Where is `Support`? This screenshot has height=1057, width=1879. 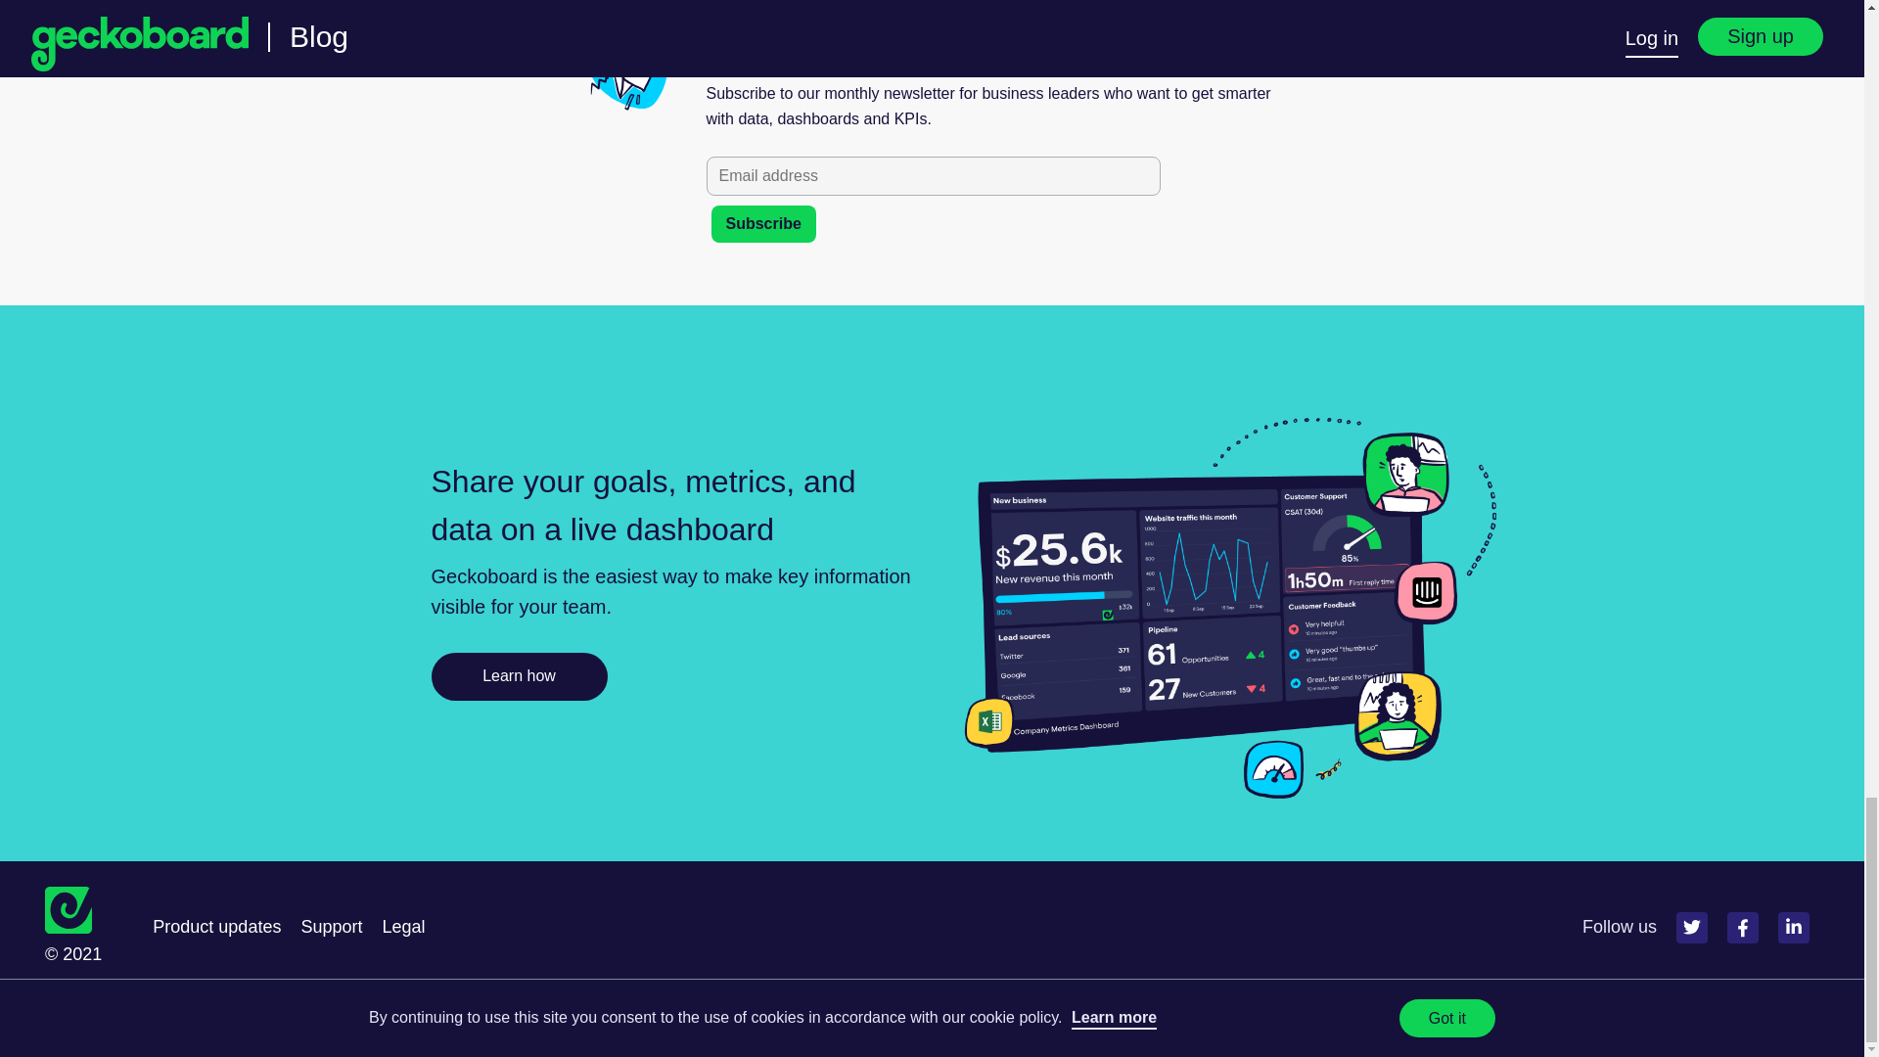
Support is located at coordinates (331, 926).